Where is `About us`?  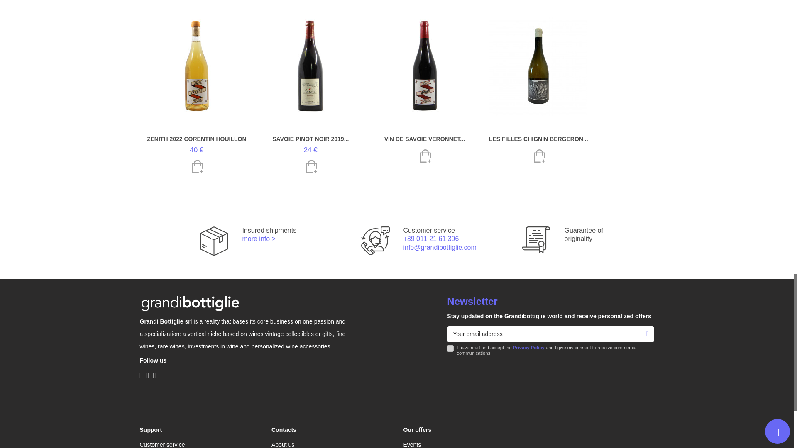 About us is located at coordinates (283, 444).